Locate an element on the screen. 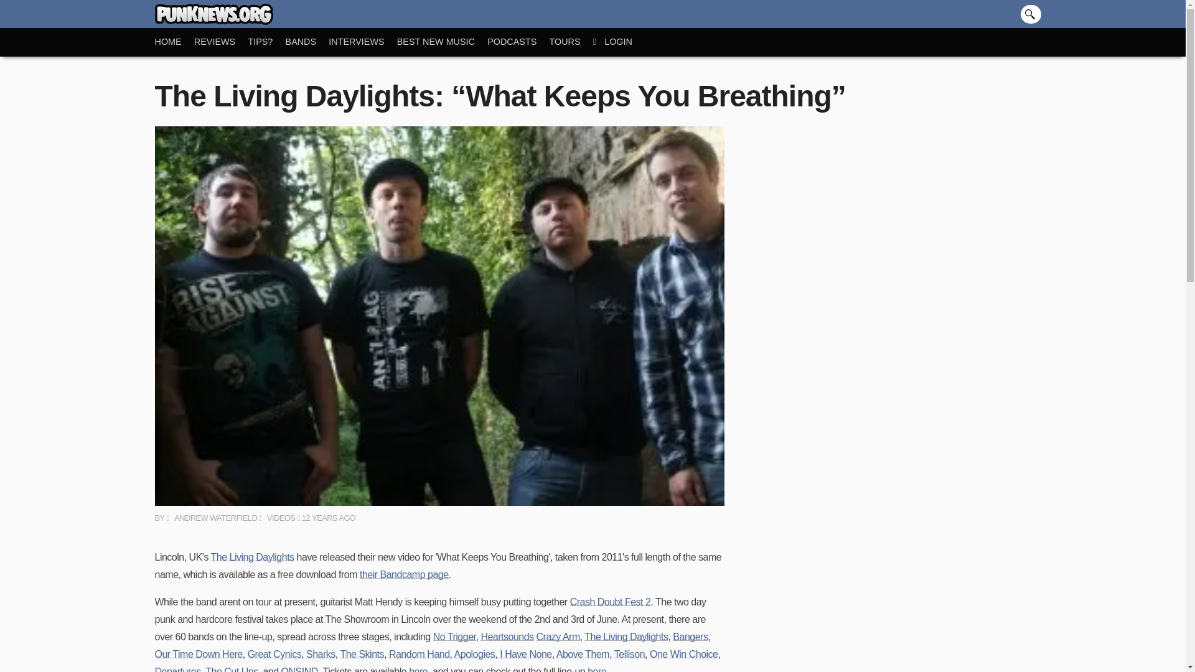  The Cut Ups is located at coordinates (232, 670).